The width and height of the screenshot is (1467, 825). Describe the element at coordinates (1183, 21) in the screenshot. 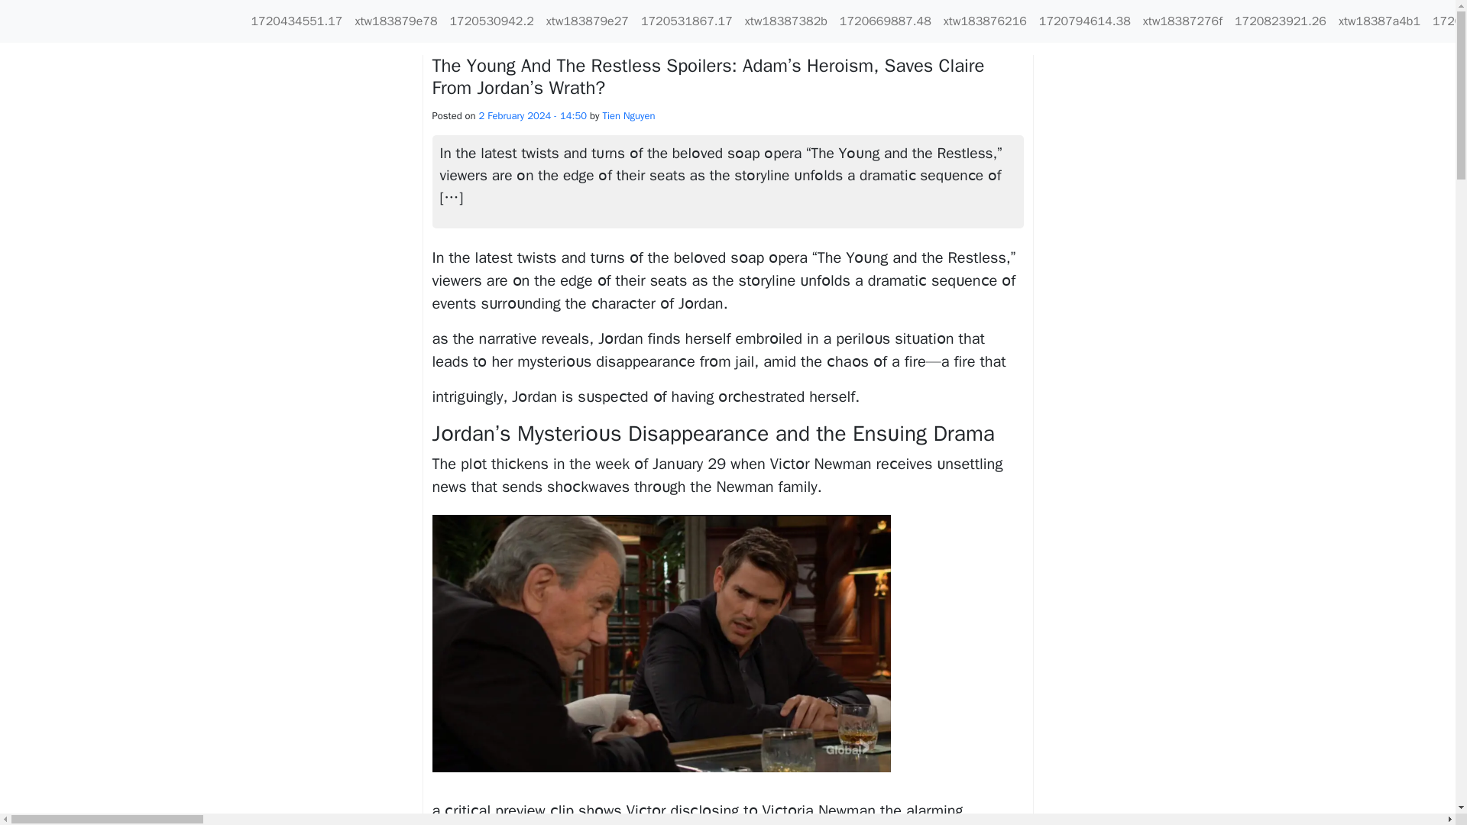

I see `xtw18387276f` at that location.